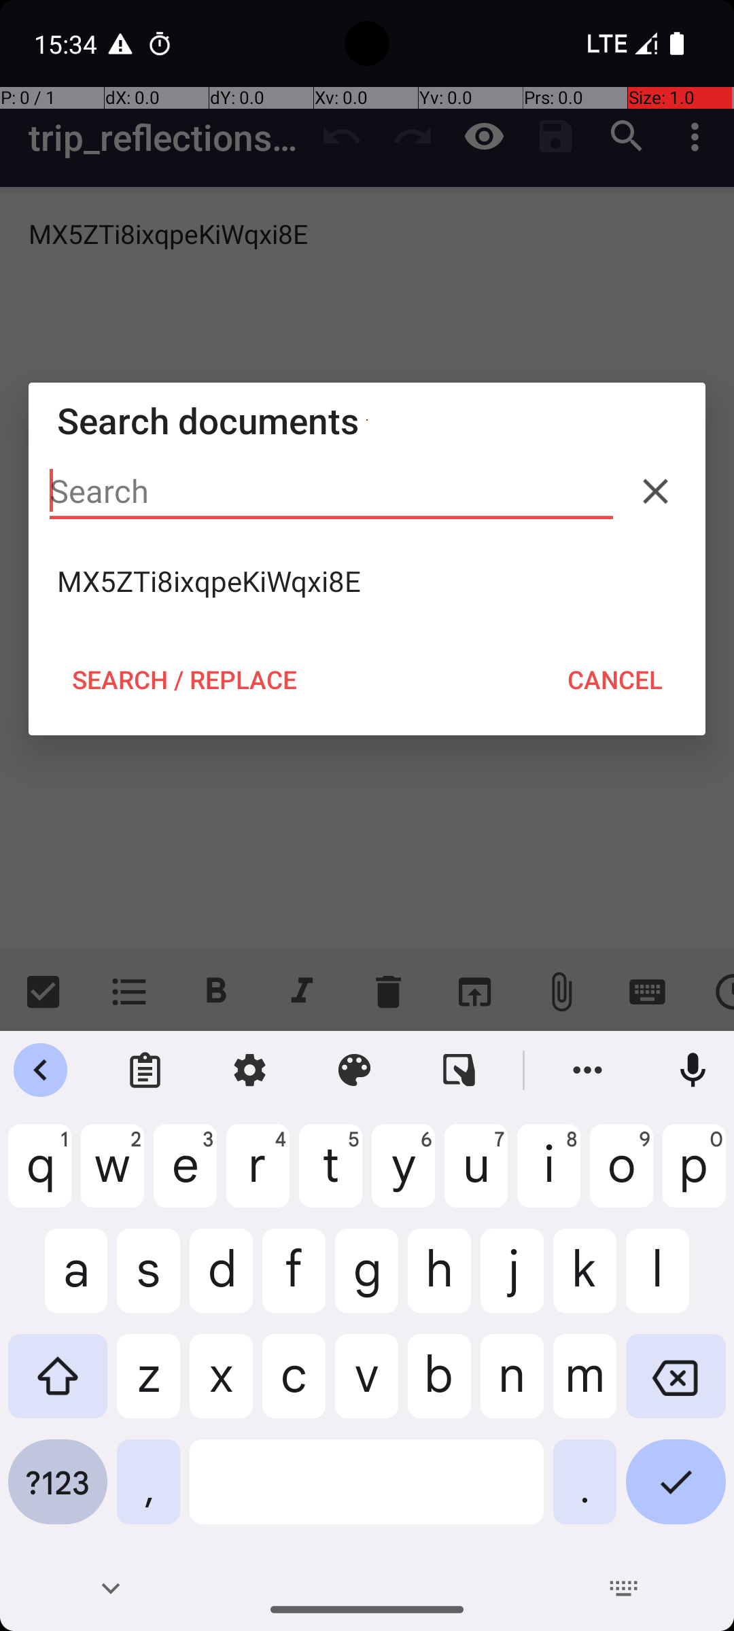 The image size is (734, 1631). Describe the element at coordinates (459, 1070) in the screenshot. I see `One handed mode` at that location.